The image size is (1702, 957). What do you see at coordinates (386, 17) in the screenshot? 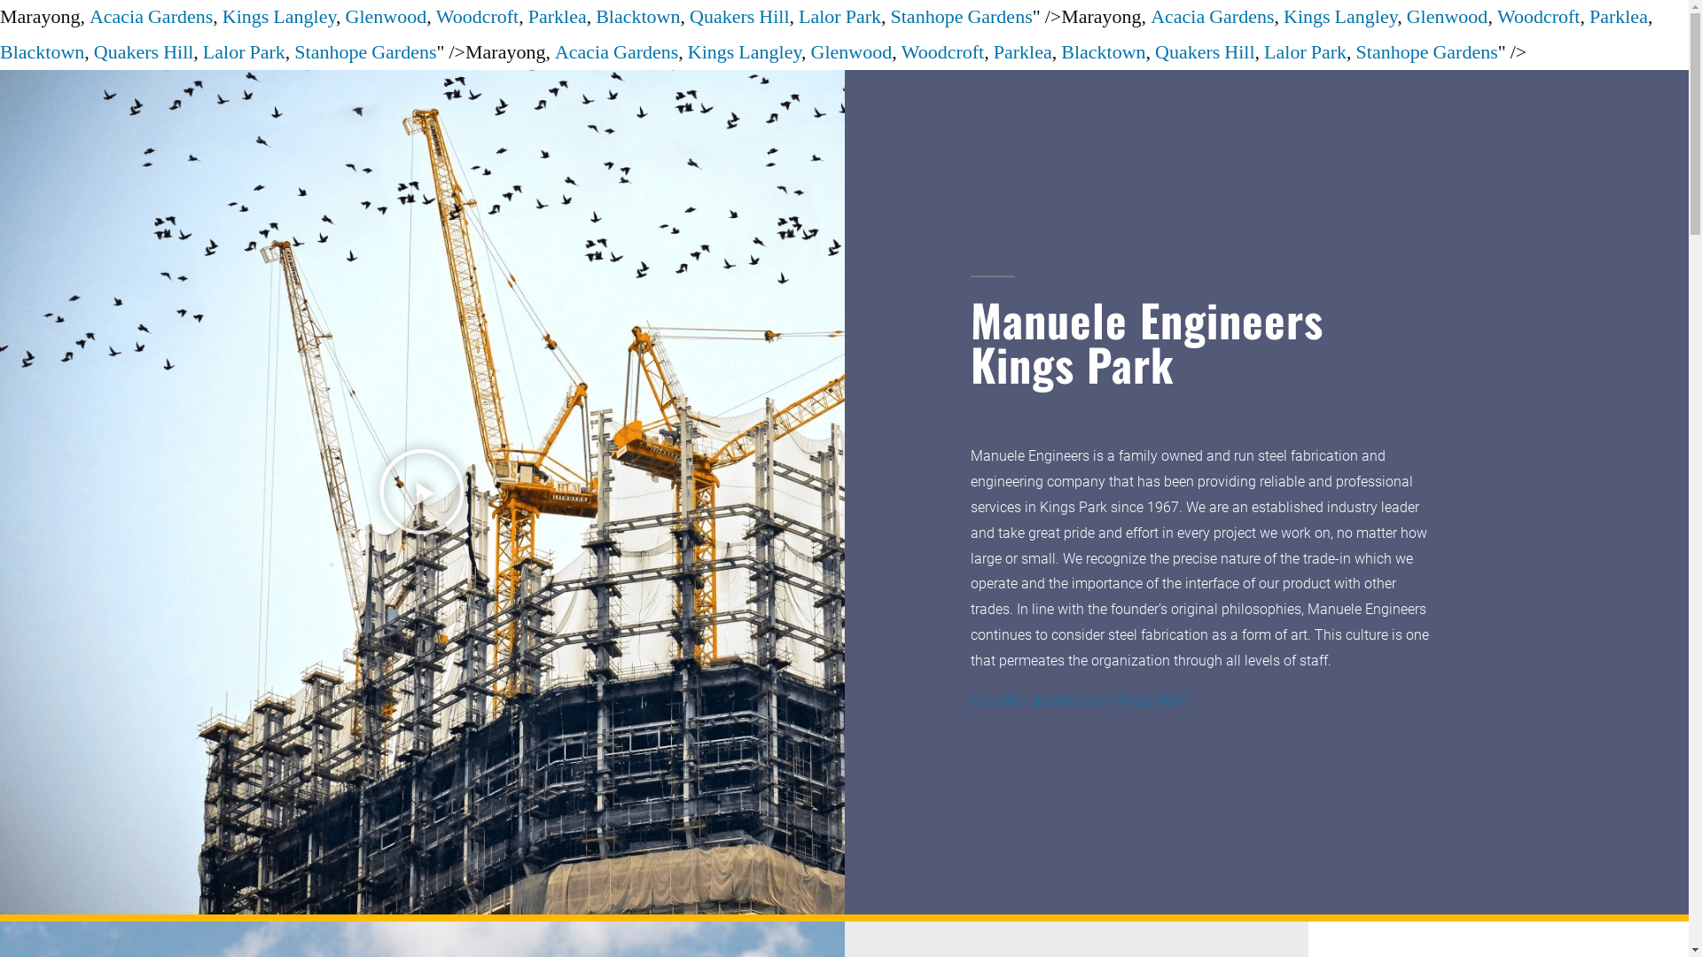
I see `Glenwood` at bounding box center [386, 17].